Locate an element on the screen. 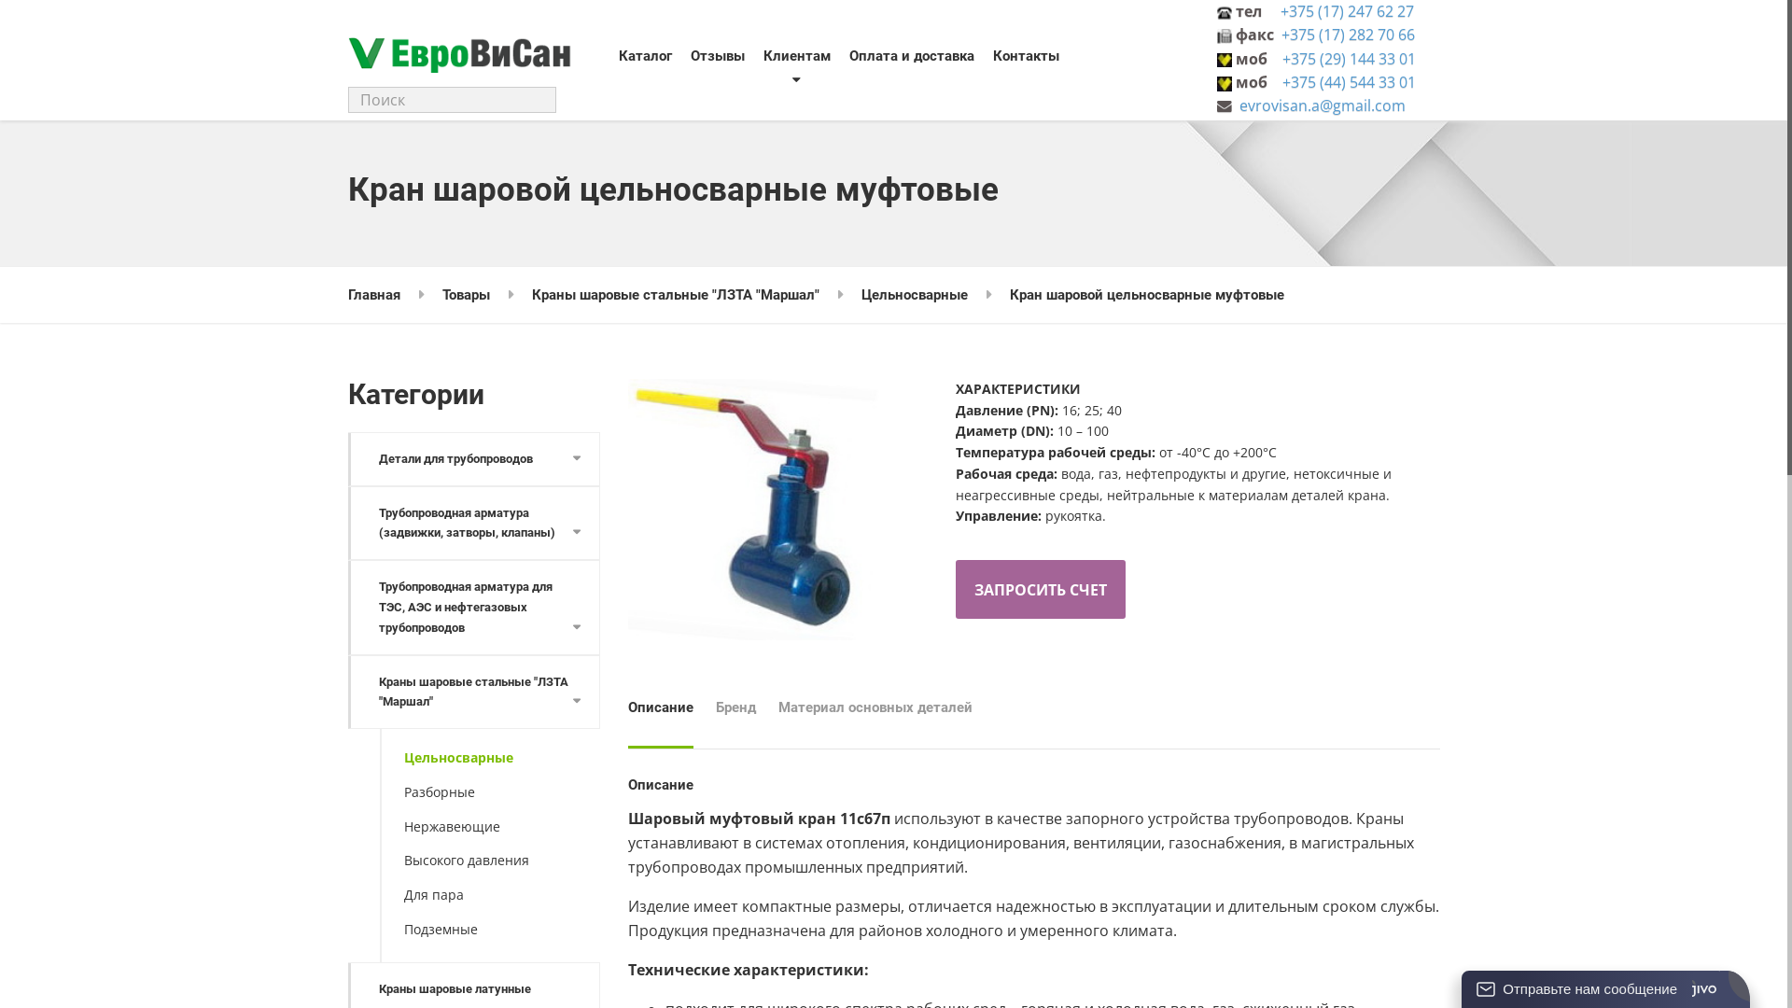 This screenshot has height=1008, width=1792. +375 (17) 282 70 66 is located at coordinates (1124, 29).